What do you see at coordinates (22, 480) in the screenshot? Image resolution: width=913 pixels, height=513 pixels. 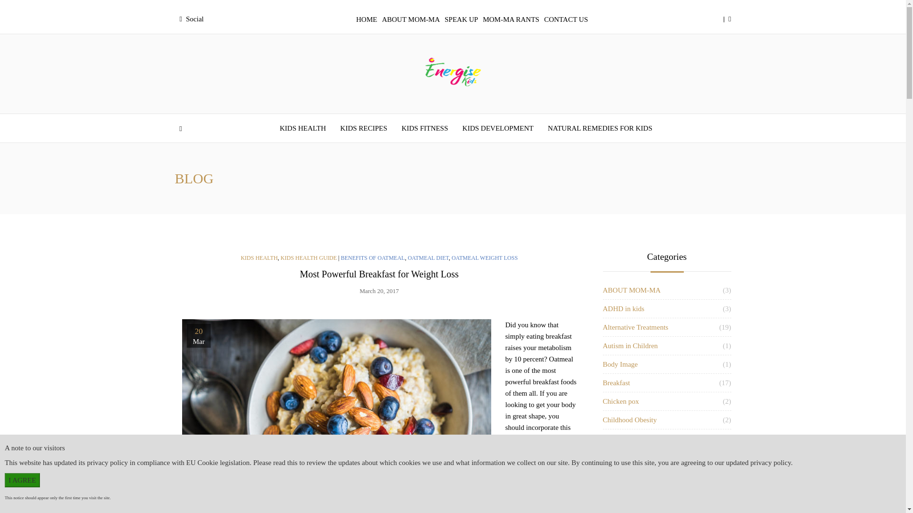 I see `I AGREE` at bounding box center [22, 480].